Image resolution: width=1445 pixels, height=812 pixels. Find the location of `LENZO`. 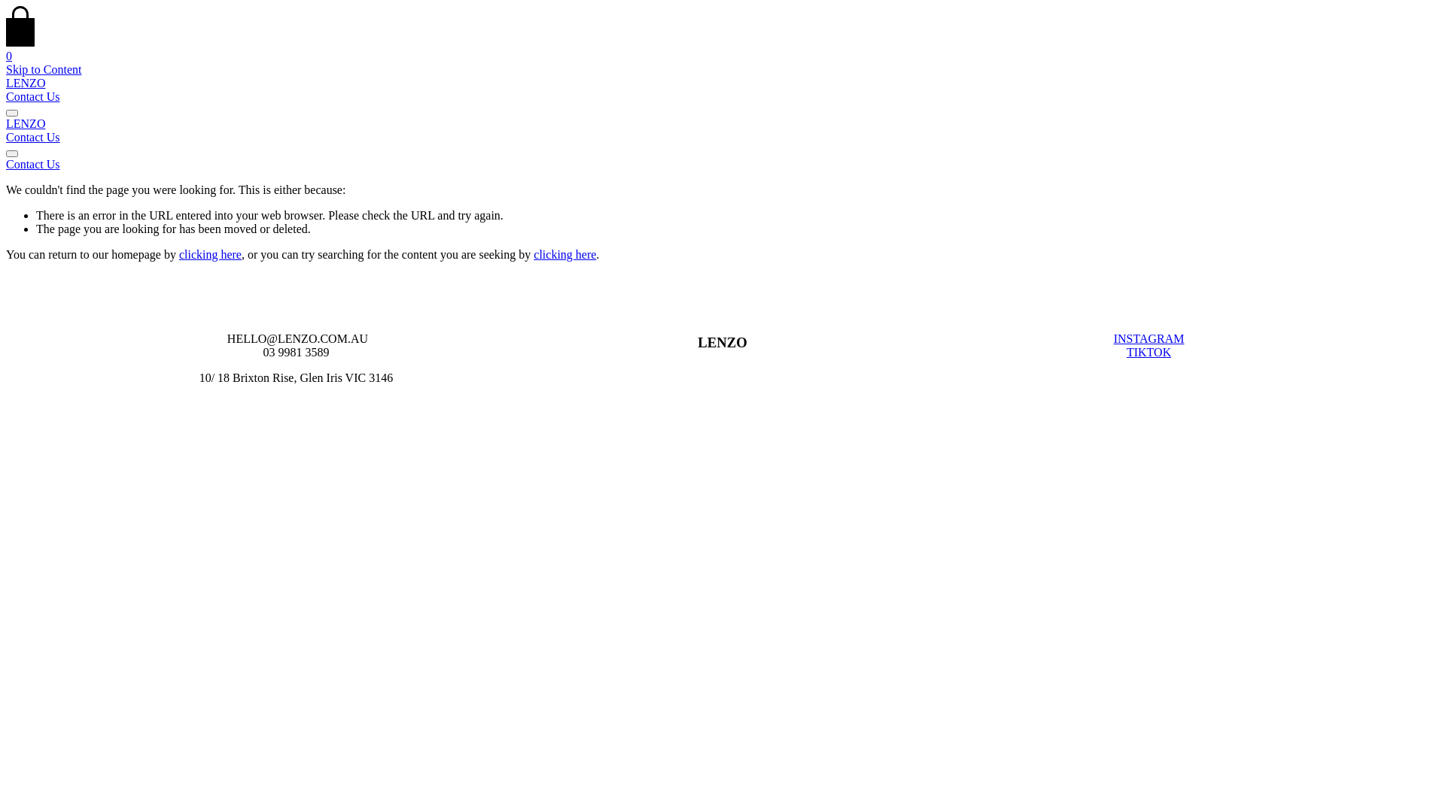

LENZO is located at coordinates (26, 123).